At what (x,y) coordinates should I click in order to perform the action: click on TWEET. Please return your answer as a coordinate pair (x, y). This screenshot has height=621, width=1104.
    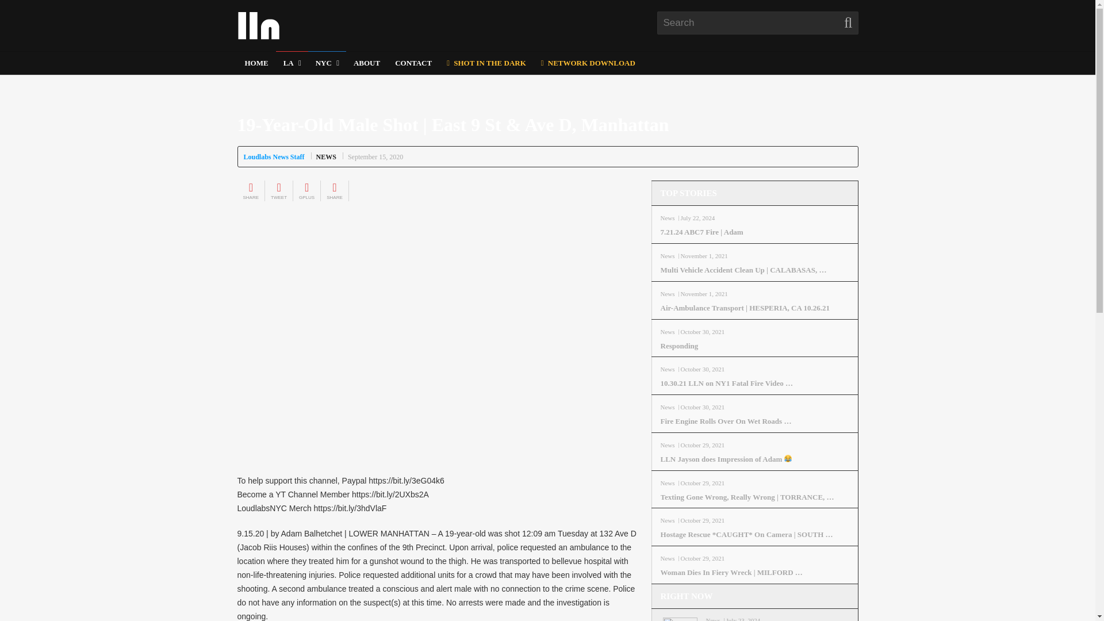
    Looking at the image, I should click on (278, 191).